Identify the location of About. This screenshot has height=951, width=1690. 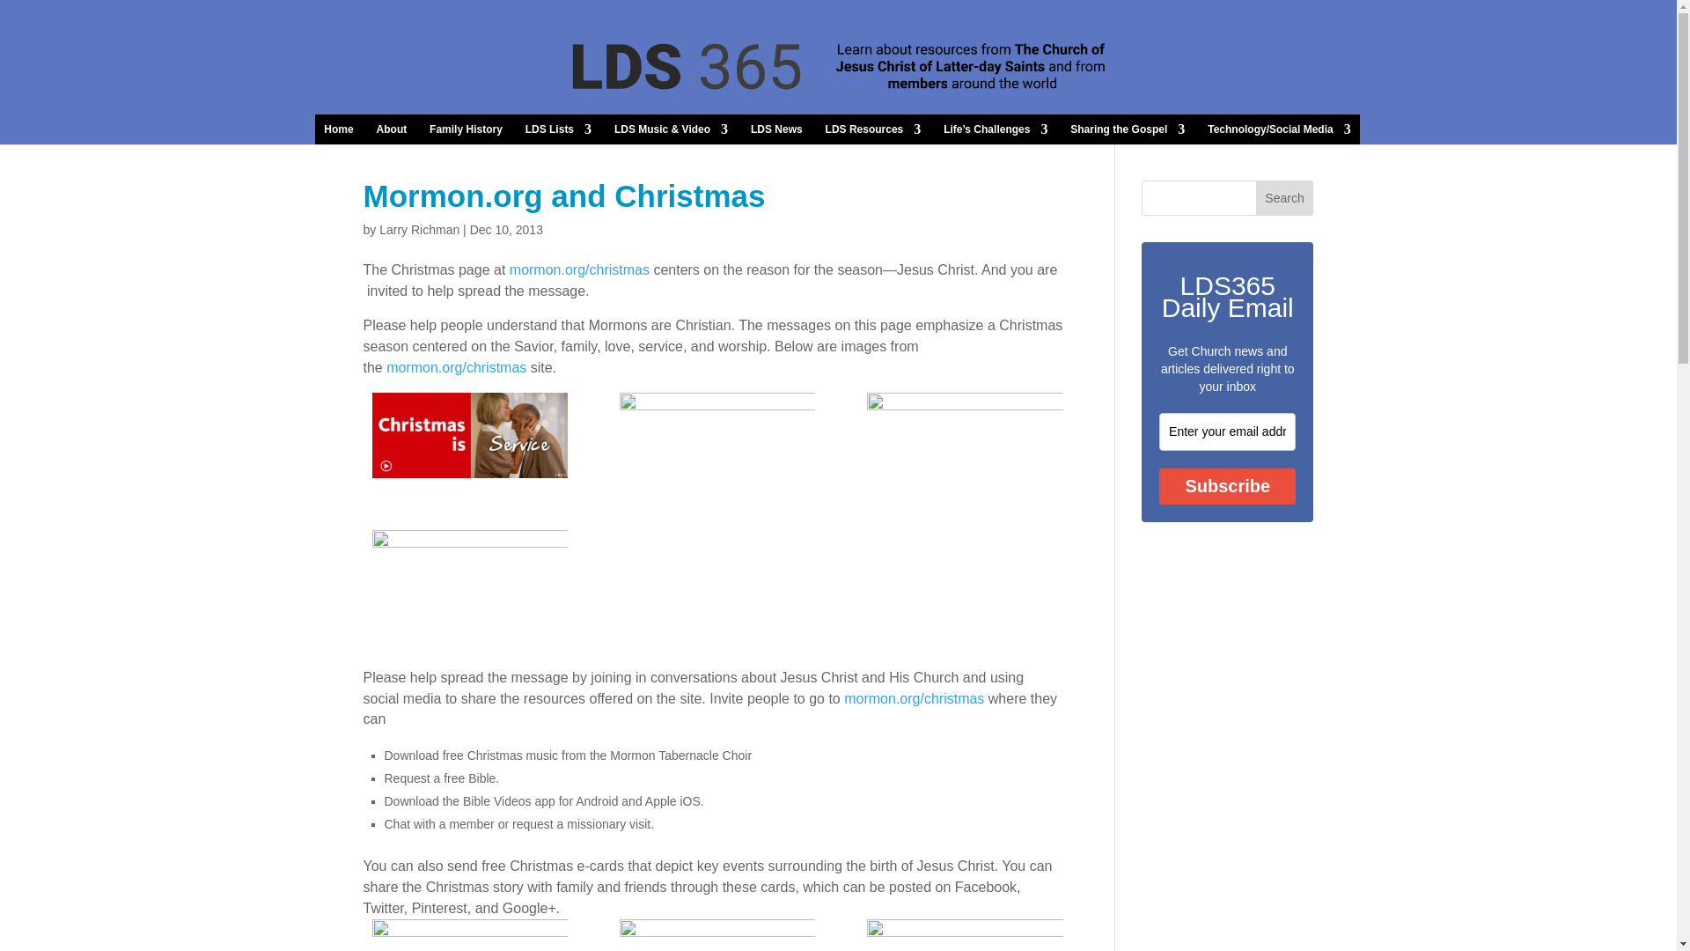
(392, 129).